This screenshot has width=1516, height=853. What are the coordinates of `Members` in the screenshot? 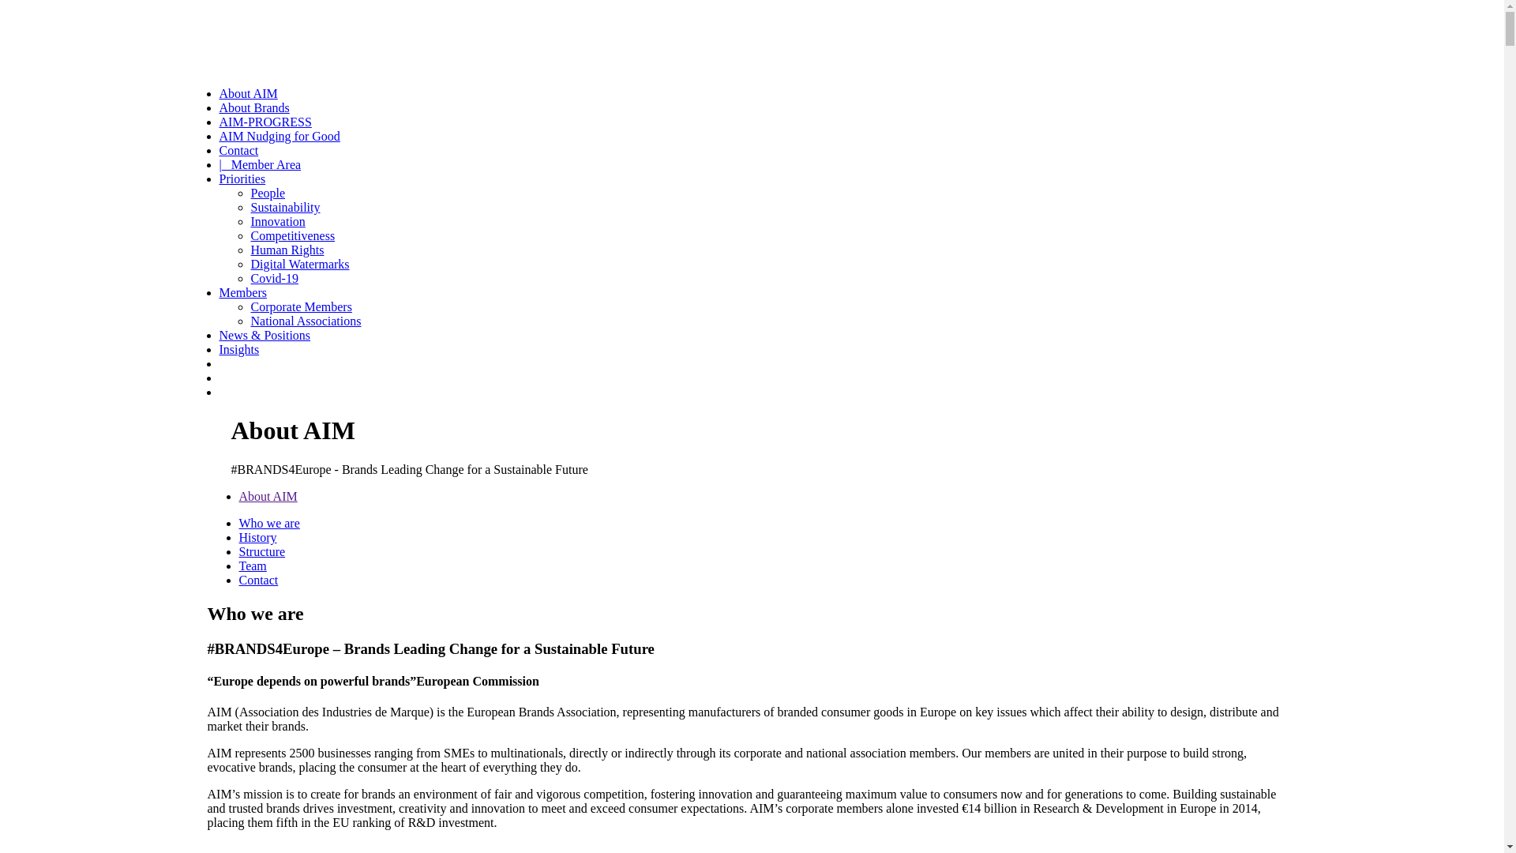 It's located at (243, 292).